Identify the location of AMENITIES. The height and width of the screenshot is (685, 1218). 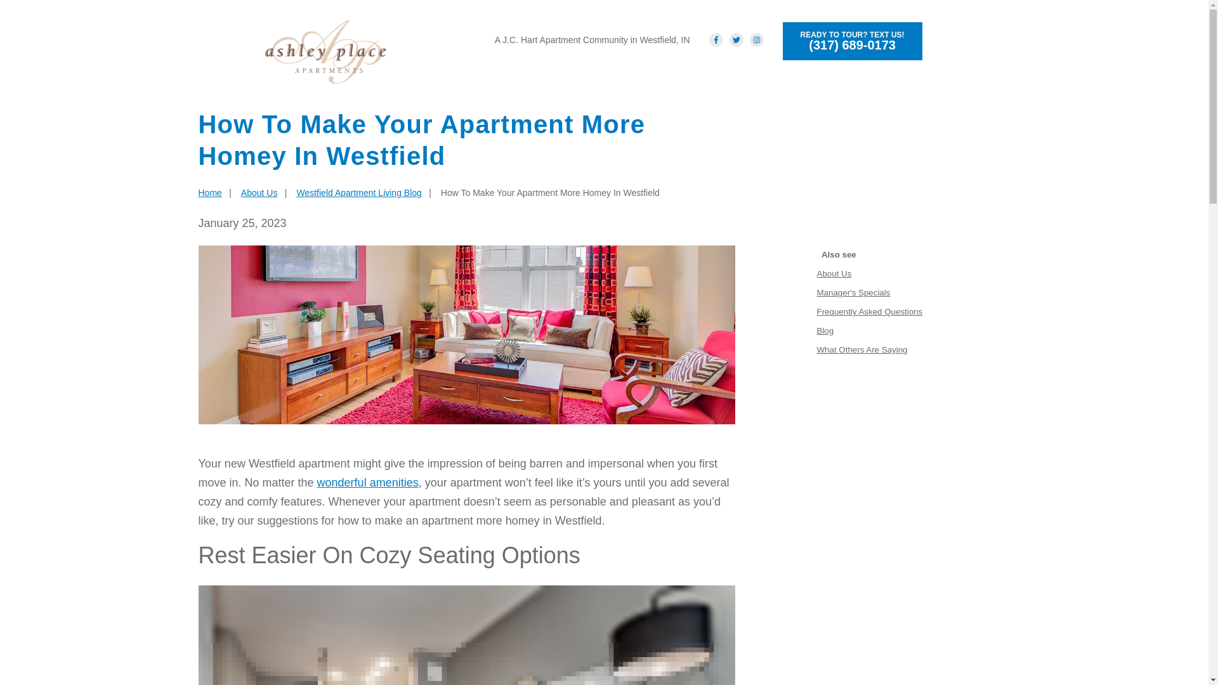
(612, 75).